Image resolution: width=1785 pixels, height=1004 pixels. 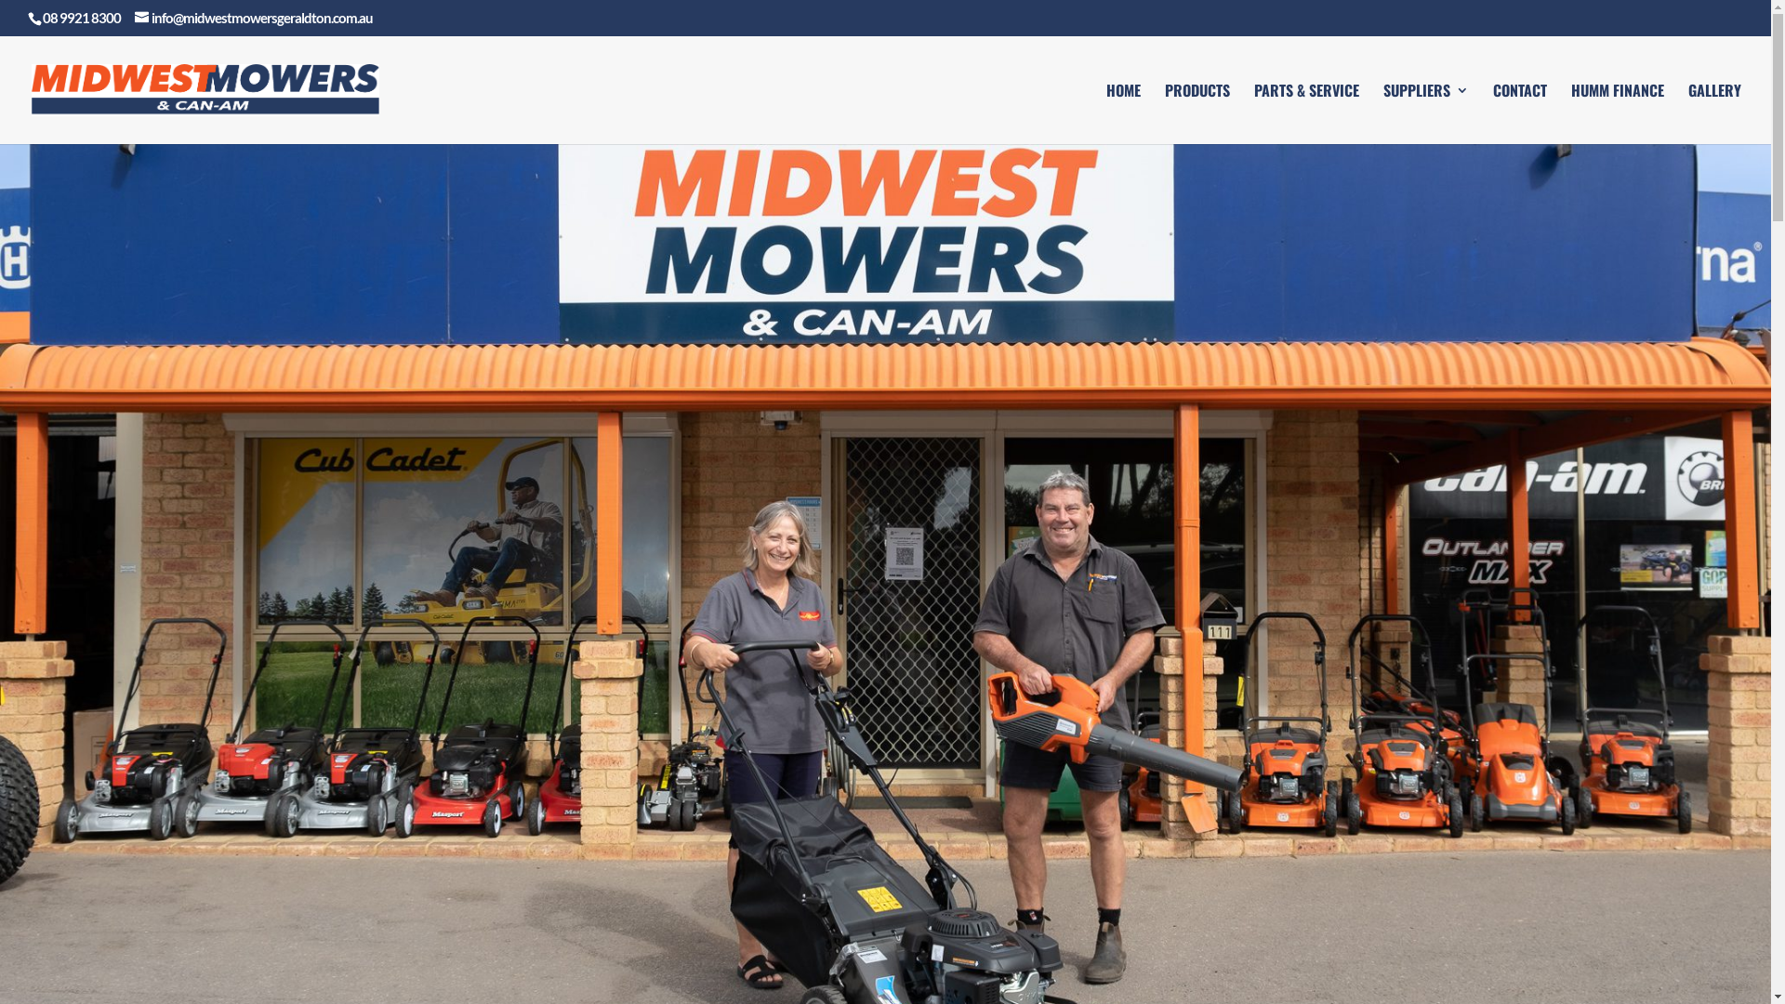 I want to click on PARTS & SERVICE, so click(x=1307, y=113).